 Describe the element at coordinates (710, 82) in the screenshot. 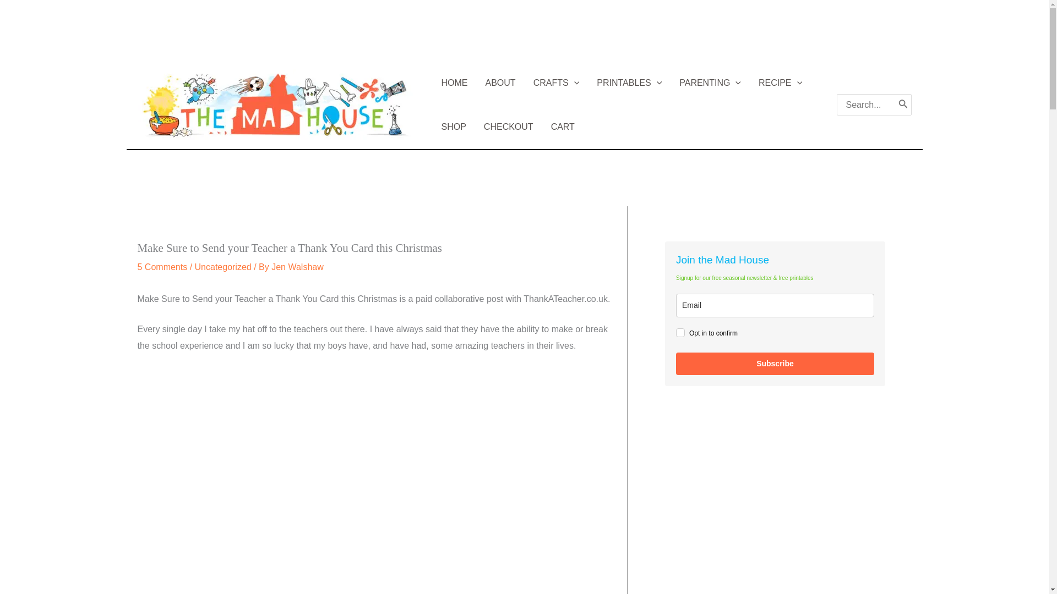

I see `PARENTING` at that location.